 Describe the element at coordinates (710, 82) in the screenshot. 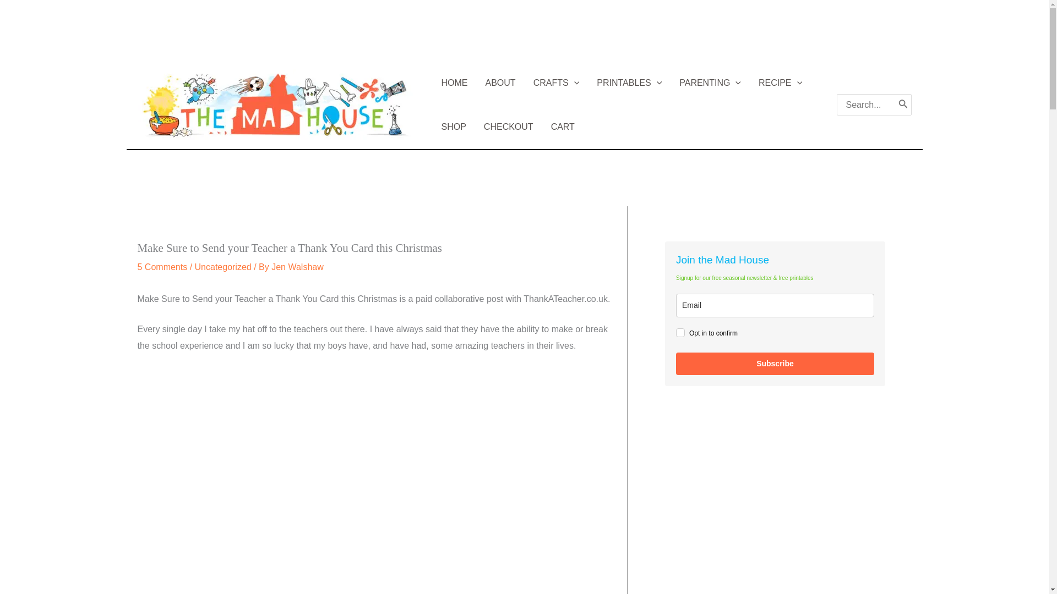

I see `PARENTING` at that location.